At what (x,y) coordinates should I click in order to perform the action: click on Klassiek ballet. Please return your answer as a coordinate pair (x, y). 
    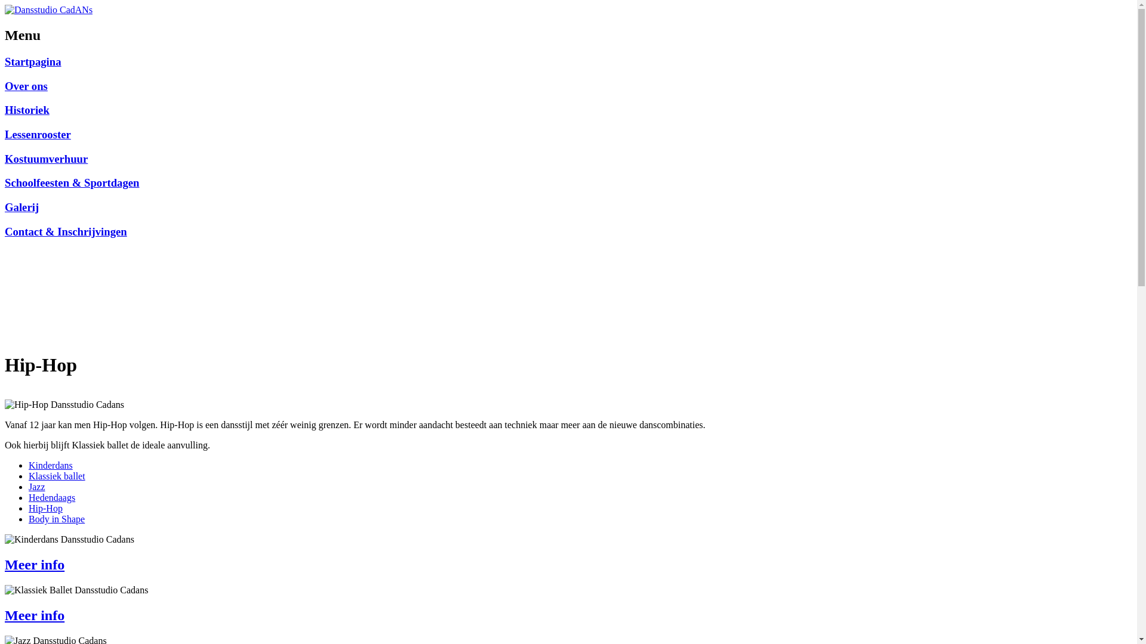
    Looking at the image, I should click on (57, 476).